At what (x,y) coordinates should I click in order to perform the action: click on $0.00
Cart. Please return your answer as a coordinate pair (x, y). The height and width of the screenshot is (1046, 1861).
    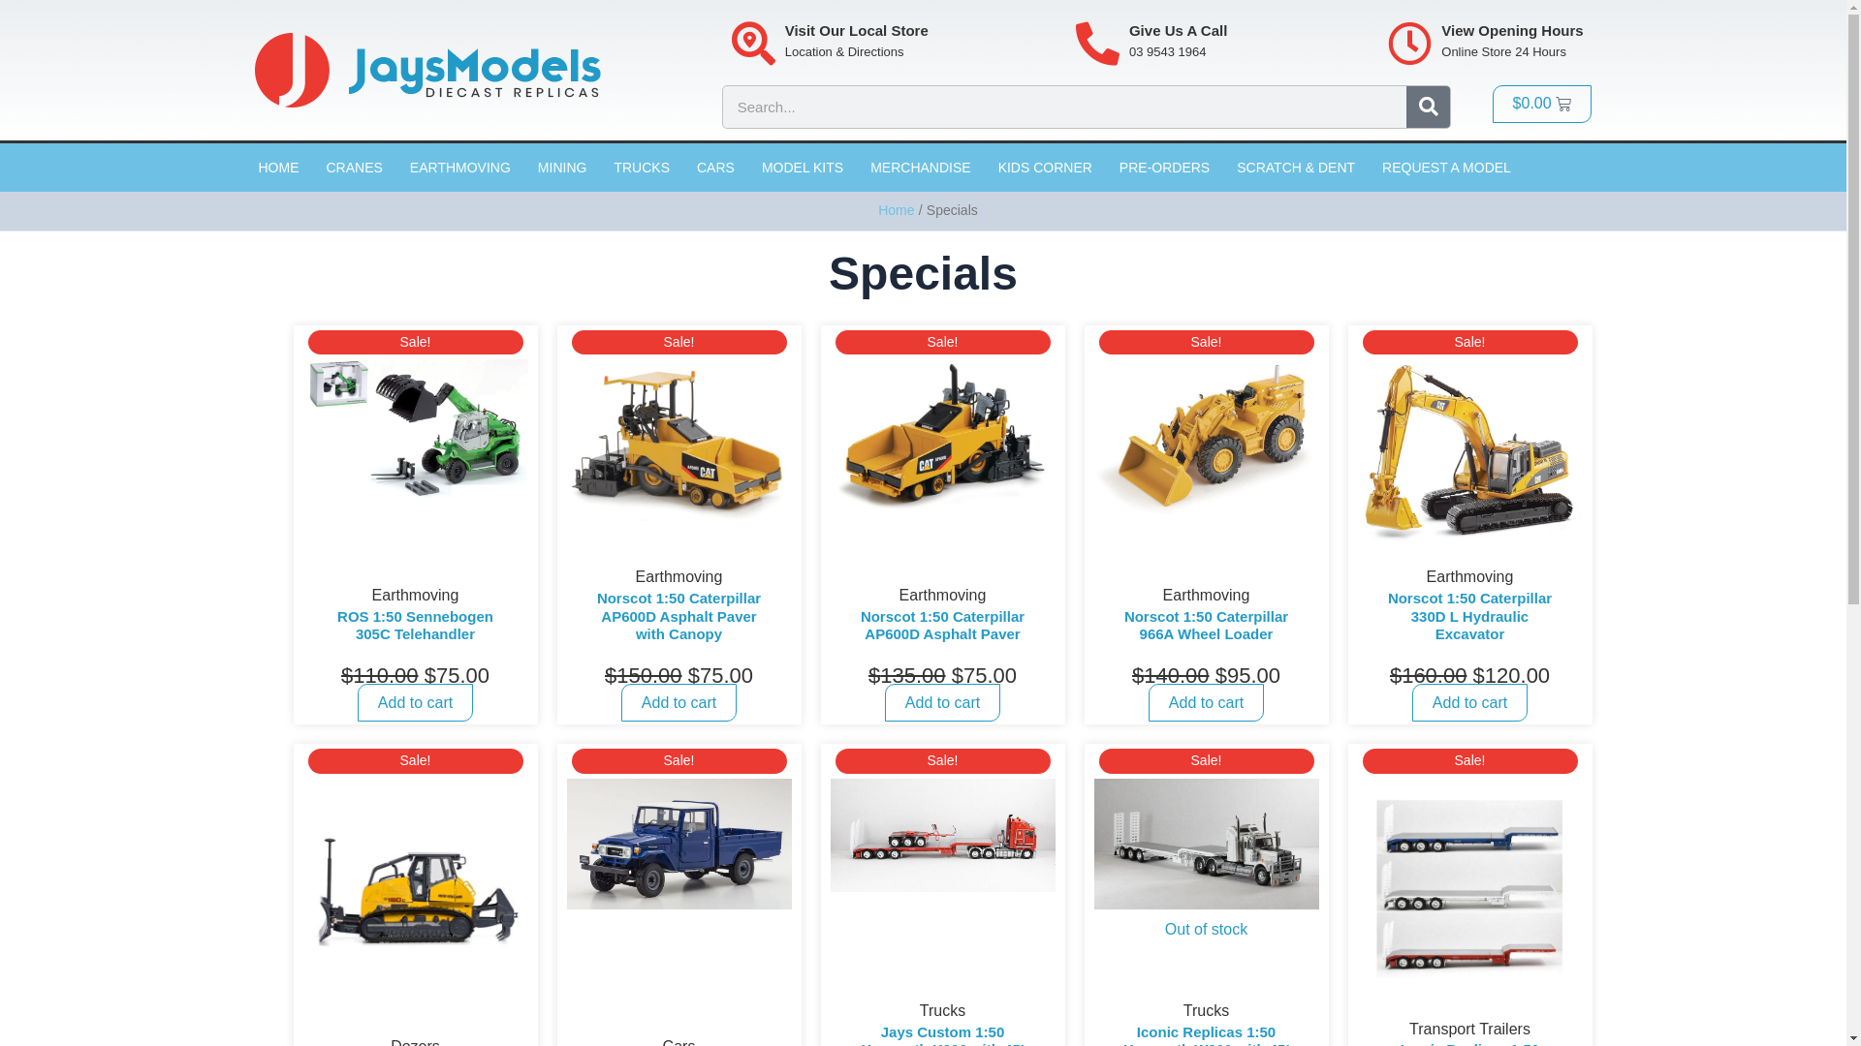
    Looking at the image, I should click on (1543, 105).